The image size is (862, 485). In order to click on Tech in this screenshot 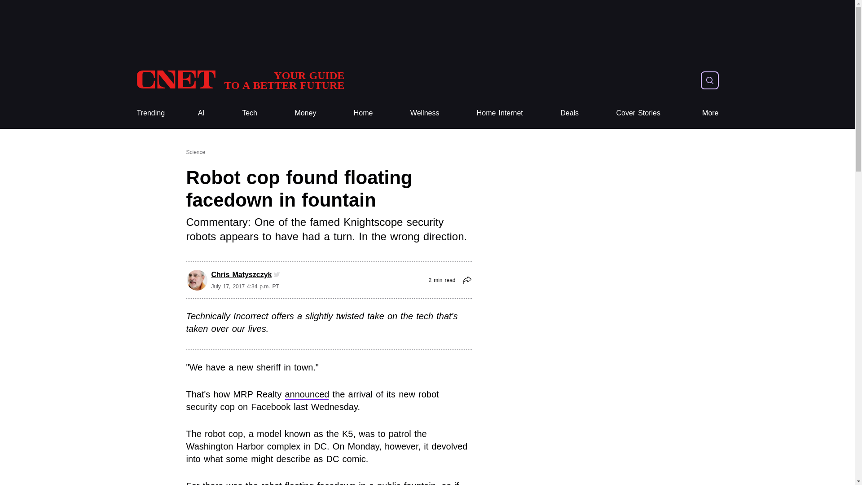, I will do `click(250, 113)`.